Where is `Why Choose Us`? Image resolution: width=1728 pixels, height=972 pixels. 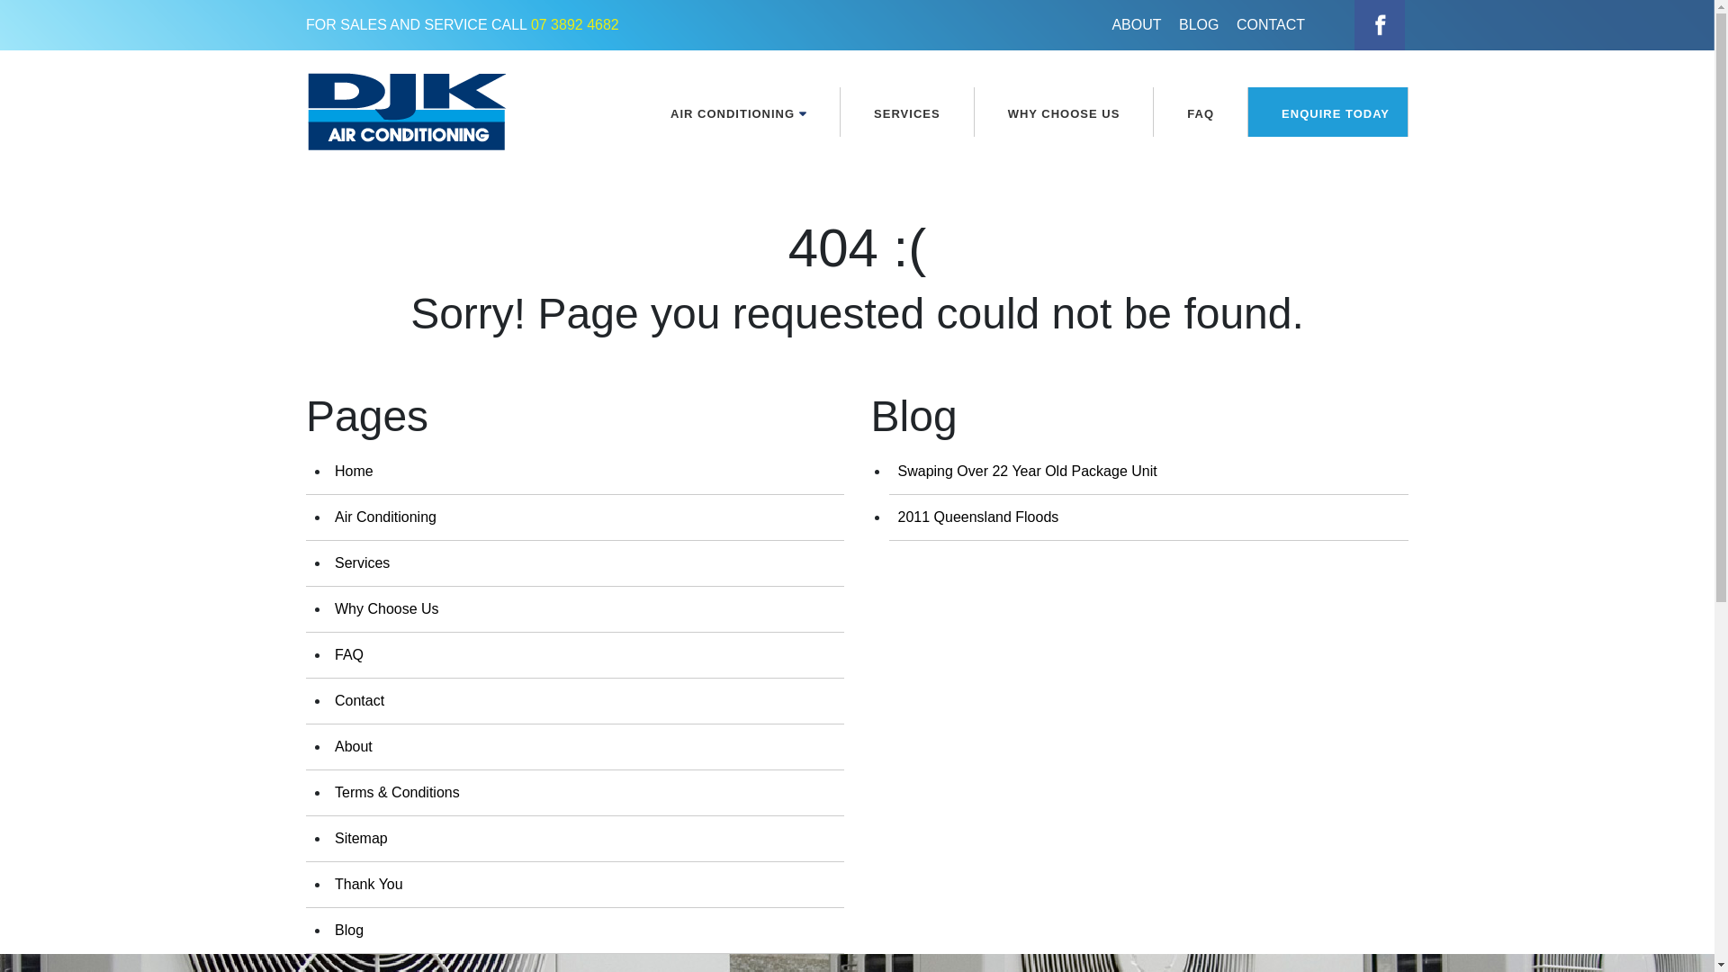
Why Choose Us is located at coordinates (387, 608).